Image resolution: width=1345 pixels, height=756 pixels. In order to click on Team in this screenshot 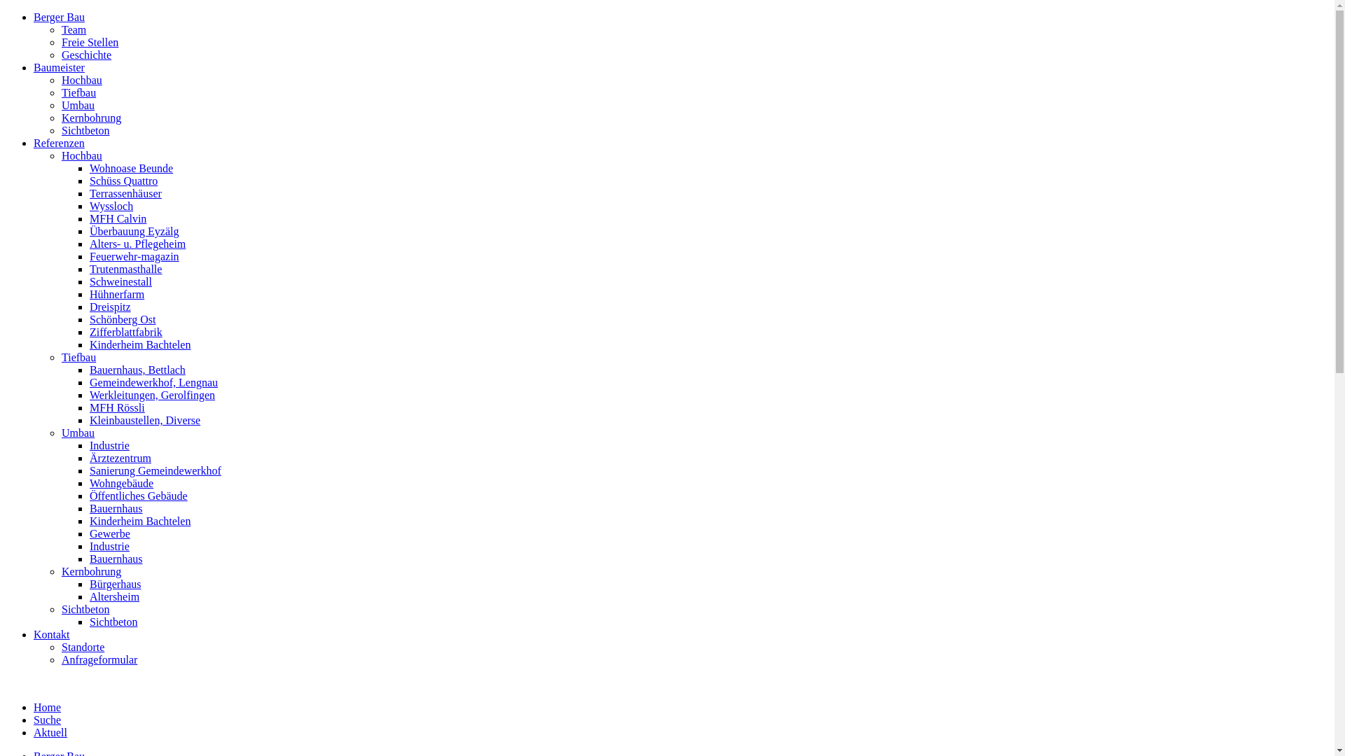, I will do `click(74, 29)`.